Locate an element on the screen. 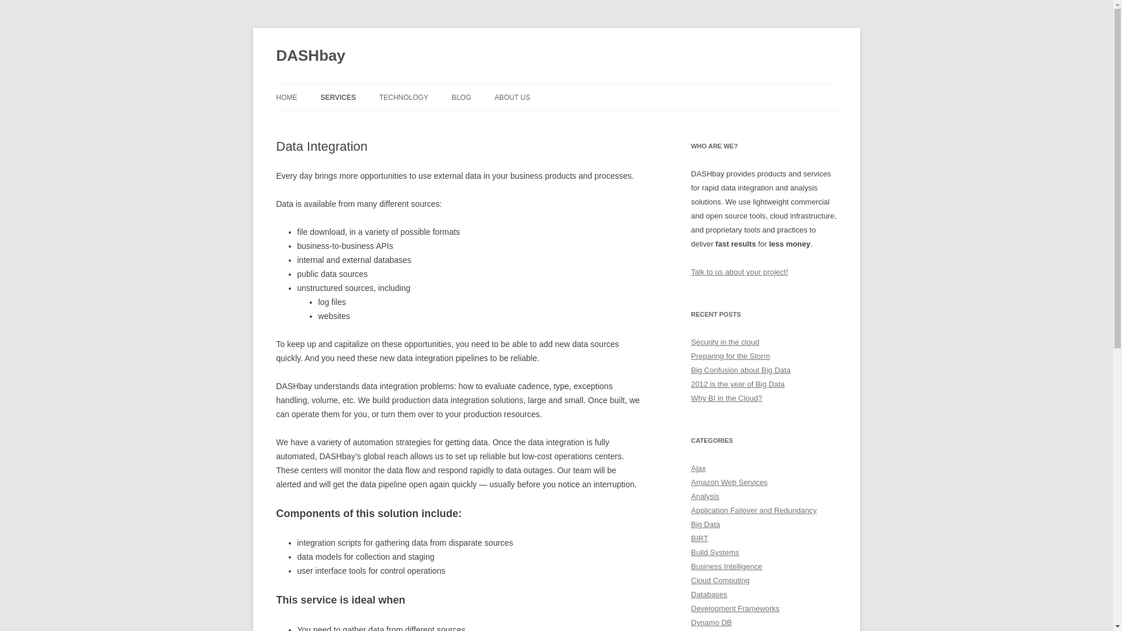 The image size is (1122, 631). Why BI in the Cloud? is located at coordinates (726, 398).